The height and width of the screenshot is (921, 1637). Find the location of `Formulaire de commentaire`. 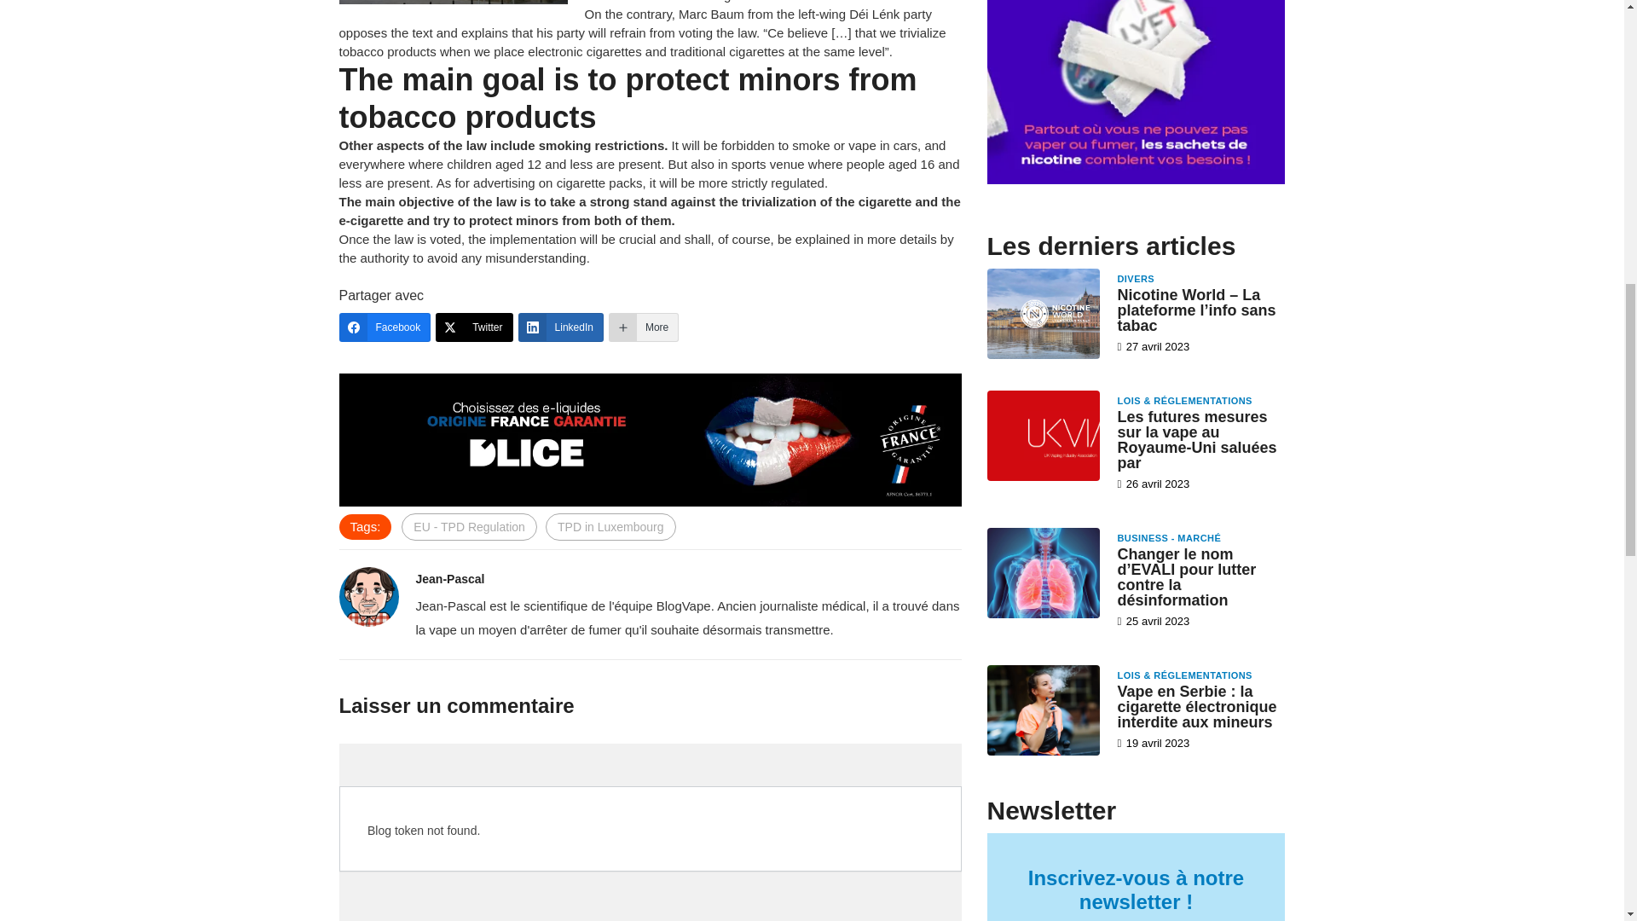

Formulaire de commentaire is located at coordinates (650, 832).